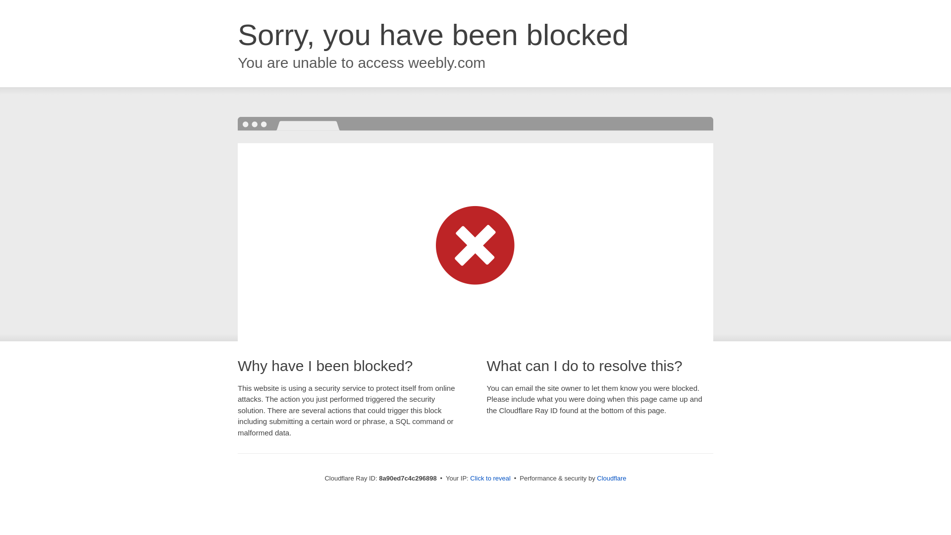 The width and height of the screenshot is (951, 535). Describe the element at coordinates (611, 478) in the screenshot. I see `Cloudflare` at that location.